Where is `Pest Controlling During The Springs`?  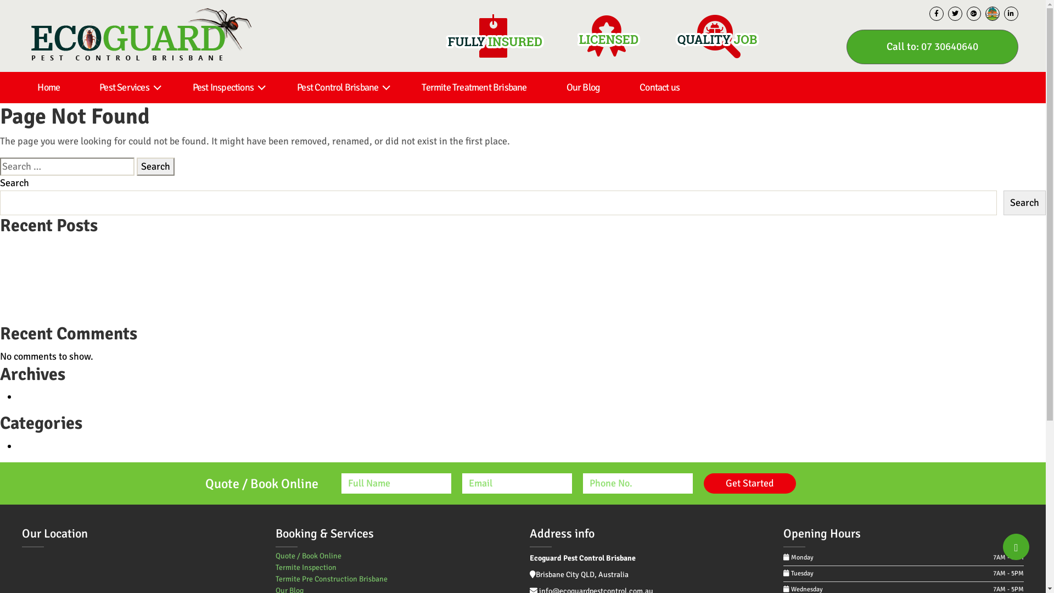 Pest Controlling During The Springs is located at coordinates (76, 248).